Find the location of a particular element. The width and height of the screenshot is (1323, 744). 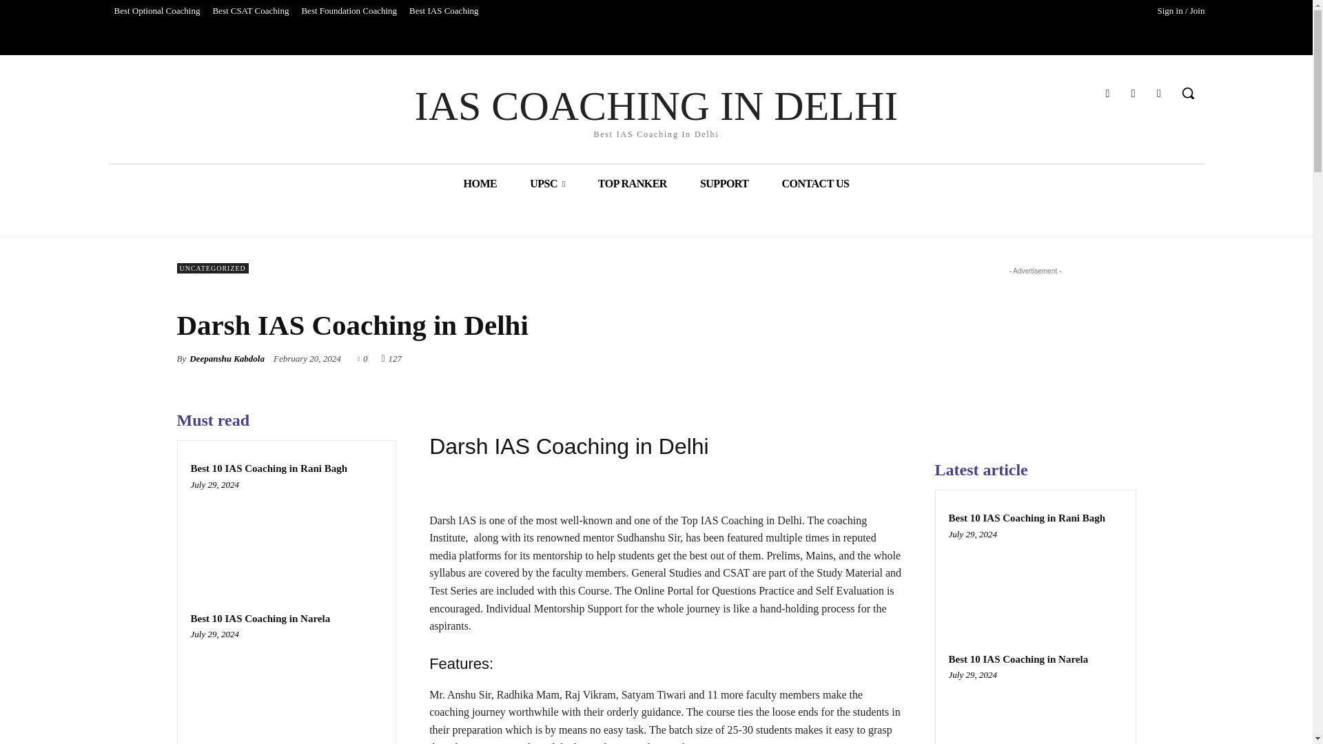

SUPPORT is located at coordinates (725, 183).